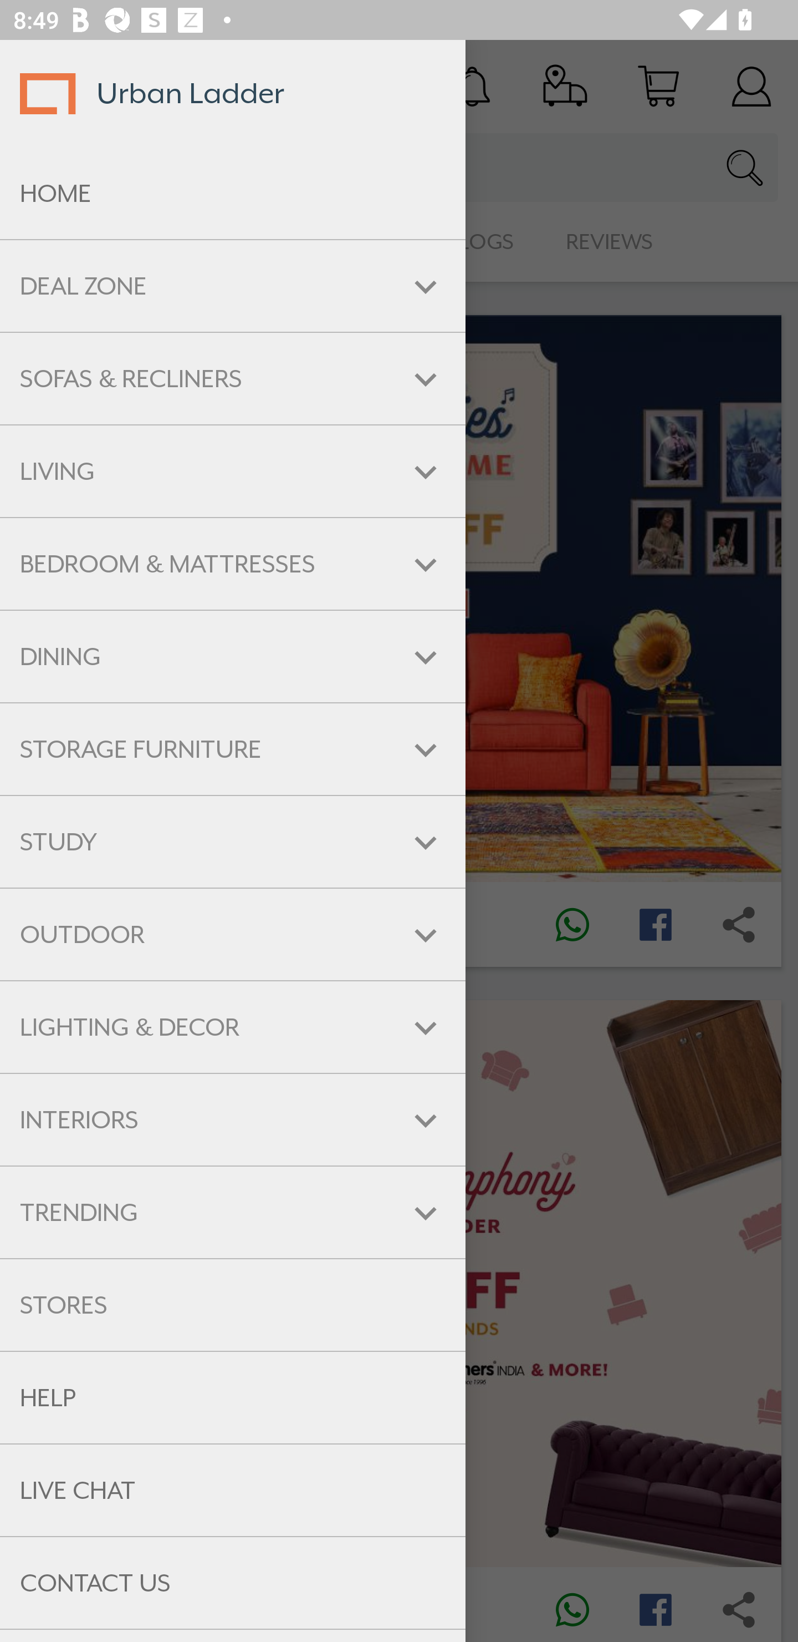 The height and width of the screenshot is (1642, 798). Describe the element at coordinates (233, 564) in the screenshot. I see `BEDROOM & MATTRESSES ` at that location.